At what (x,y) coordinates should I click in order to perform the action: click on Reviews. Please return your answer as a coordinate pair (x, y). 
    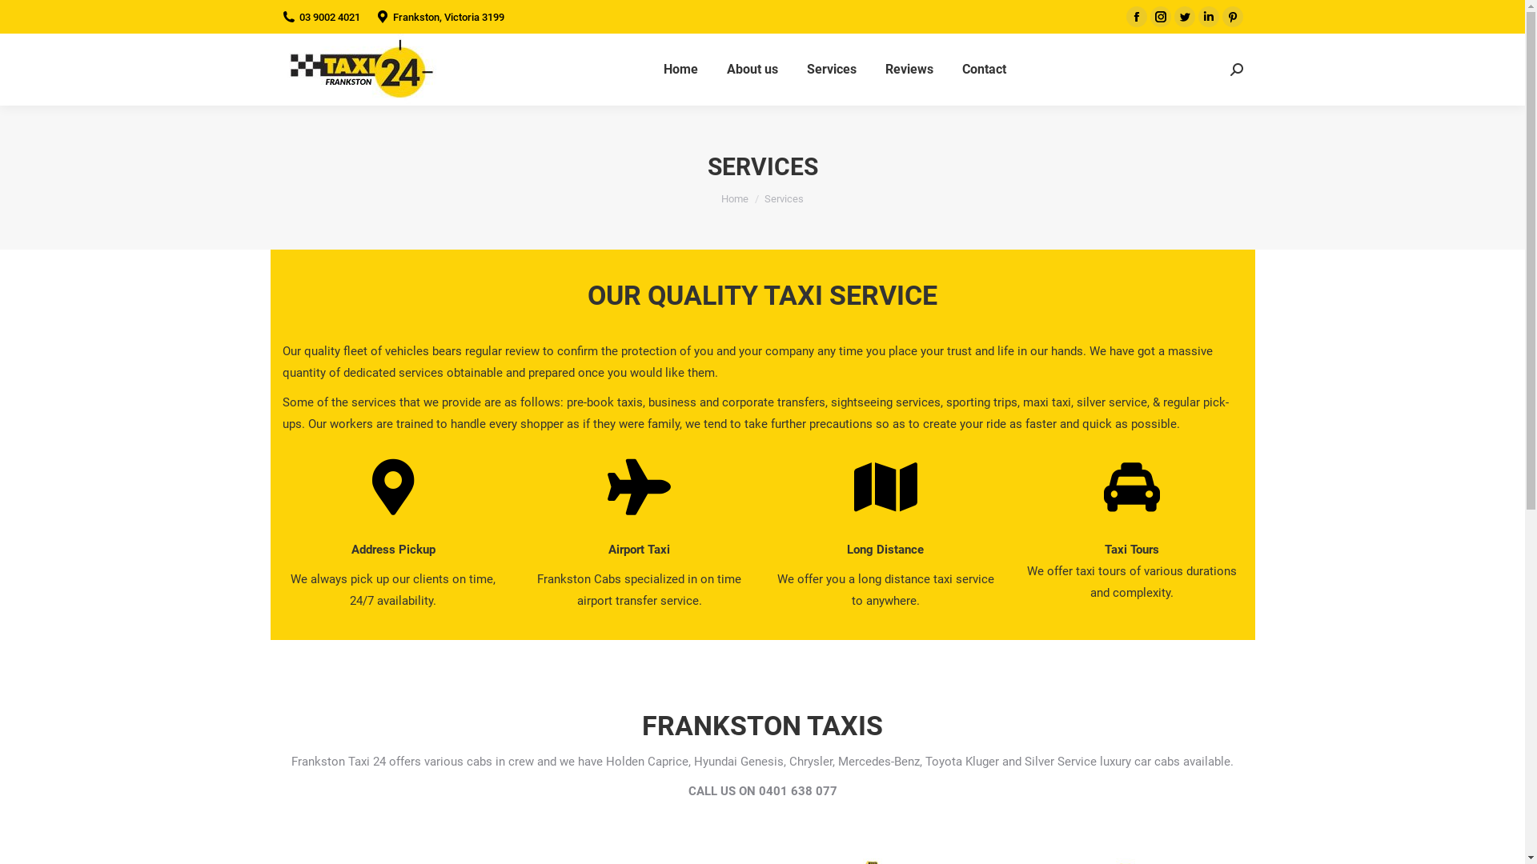
    Looking at the image, I should click on (909, 70).